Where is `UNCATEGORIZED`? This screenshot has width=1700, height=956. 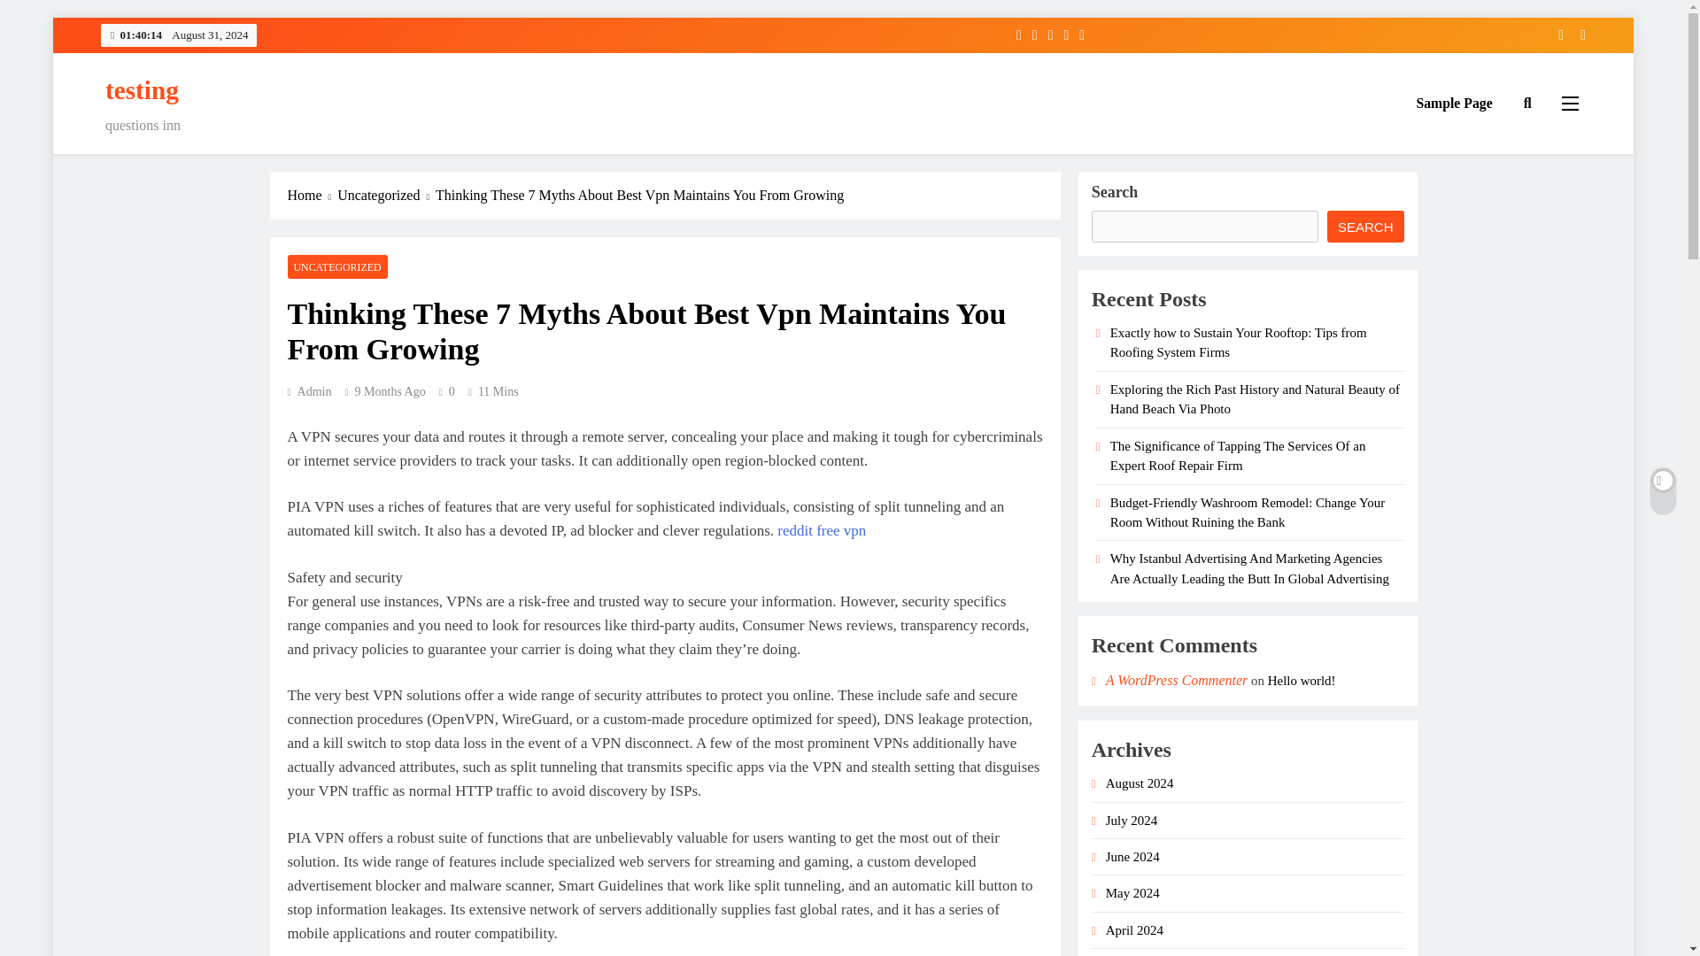 UNCATEGORIZED is located at coordinates (336, 267).